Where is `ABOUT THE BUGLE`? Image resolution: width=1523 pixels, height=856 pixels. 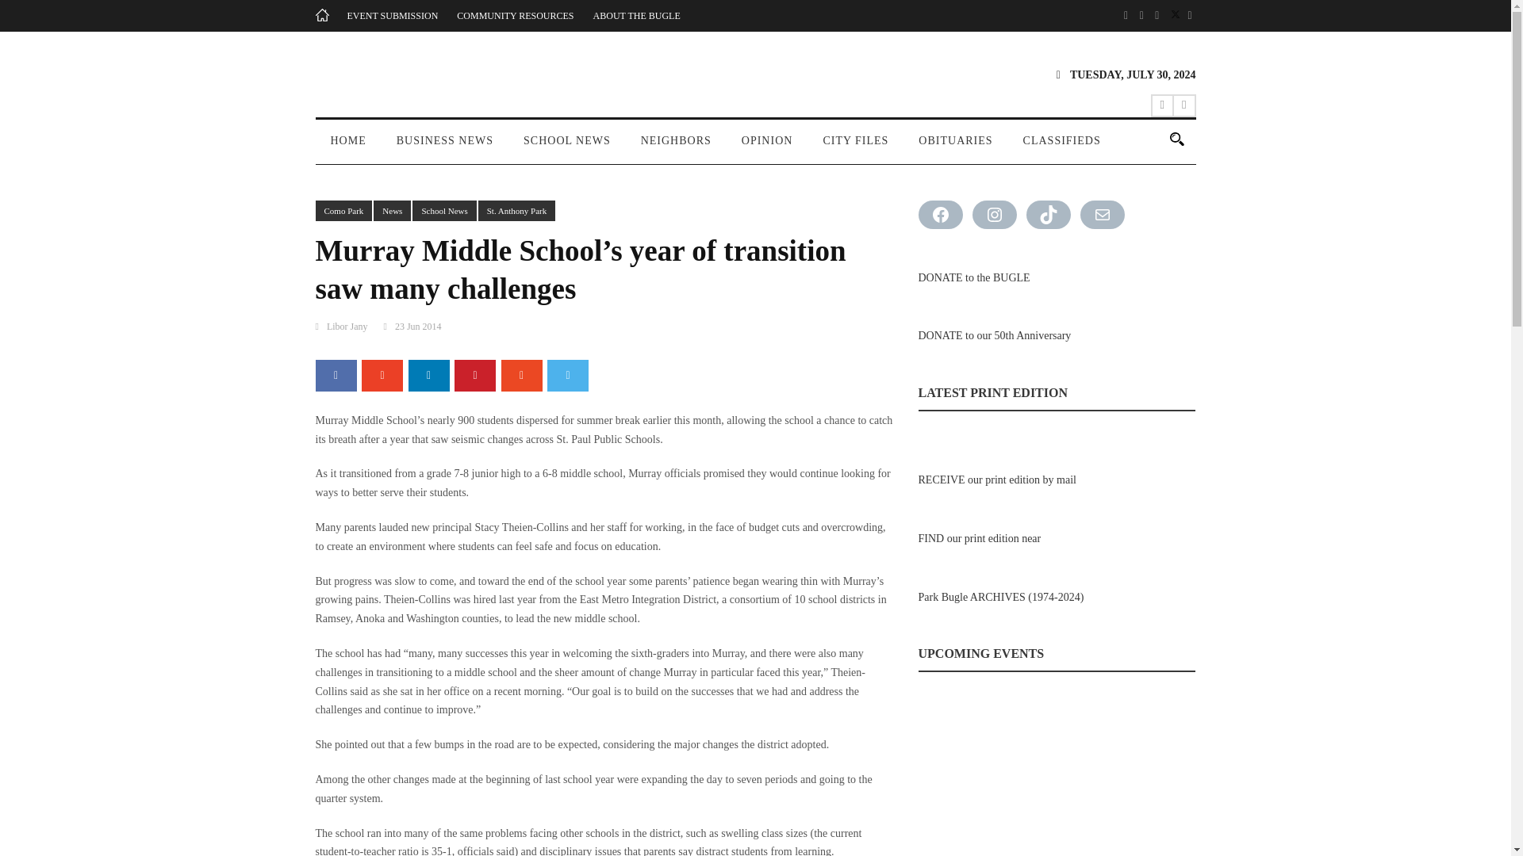
ABOUT THE BUGLE is located at coordinates (637, 16).